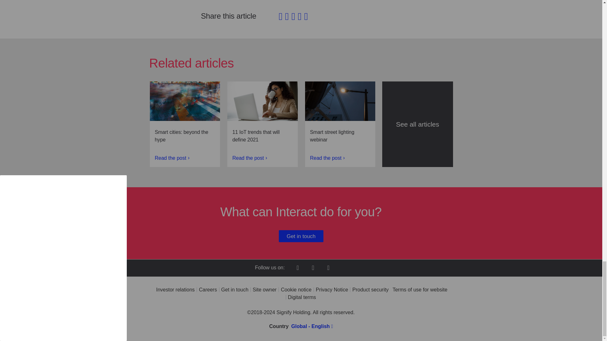 The width and height of the screenshot is (607, 341). What do you see at coordinates (301, 236) in the screenshot?
I see `Get in touch` at bounding box center [301, 236].